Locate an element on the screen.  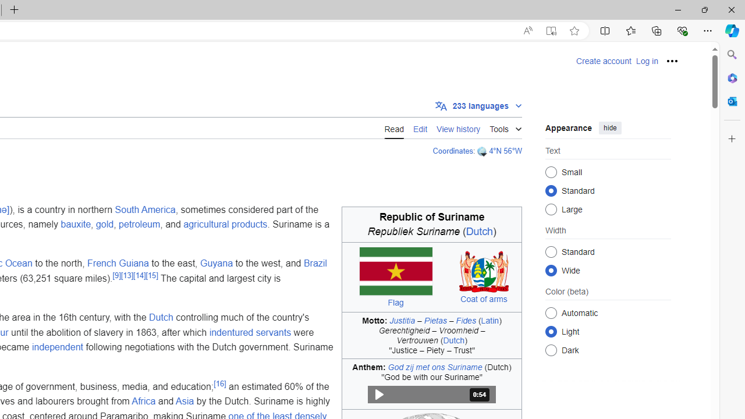
Log in is located at coordinates (647, 61).